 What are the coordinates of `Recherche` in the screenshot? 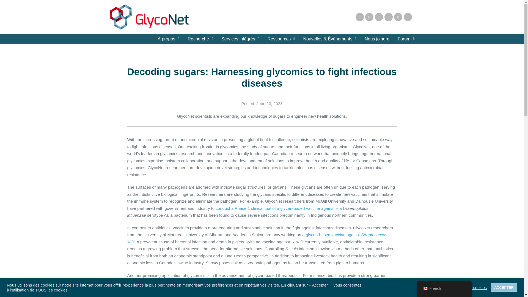 It's located at (200, 39).